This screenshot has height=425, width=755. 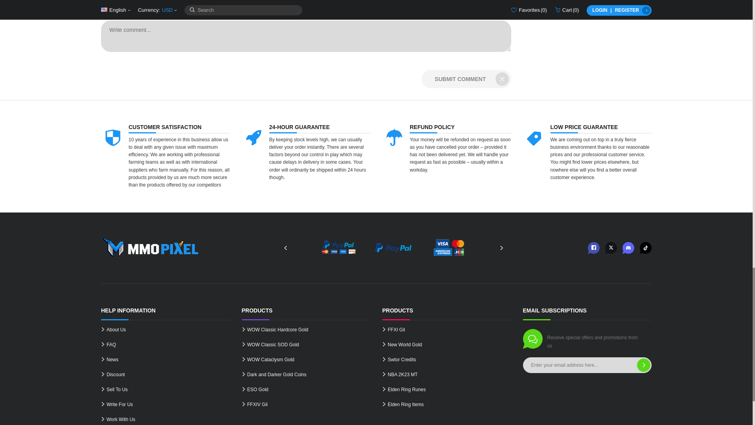 What do you see at coordinates (466, 79) in the screenshot?
I see `SUBMIT COMMENT` at bounding box center [466, 79].